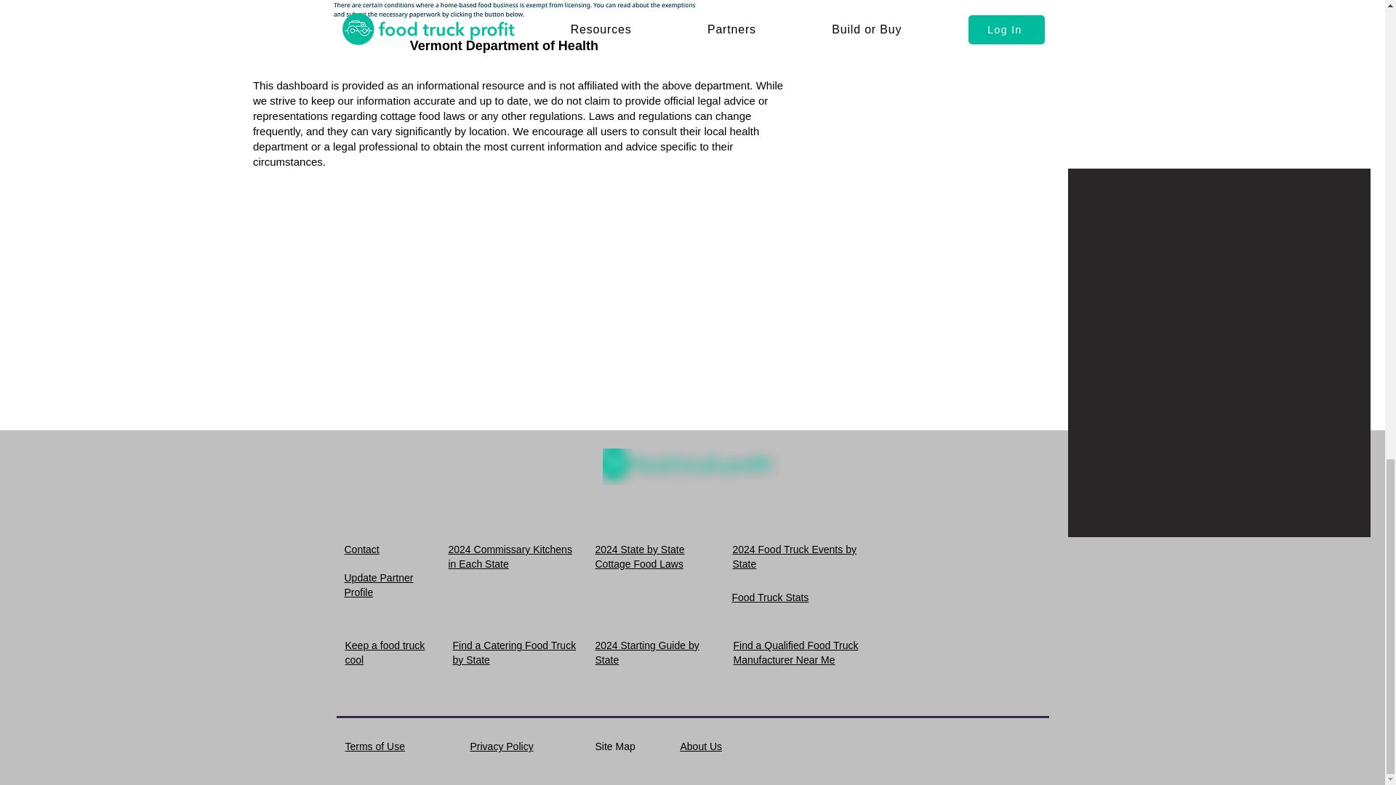 The image size is (1396, 785). Describe the element at coordinates (769, 597) in the screenshot. I see `Food Truck Stats` at that location.